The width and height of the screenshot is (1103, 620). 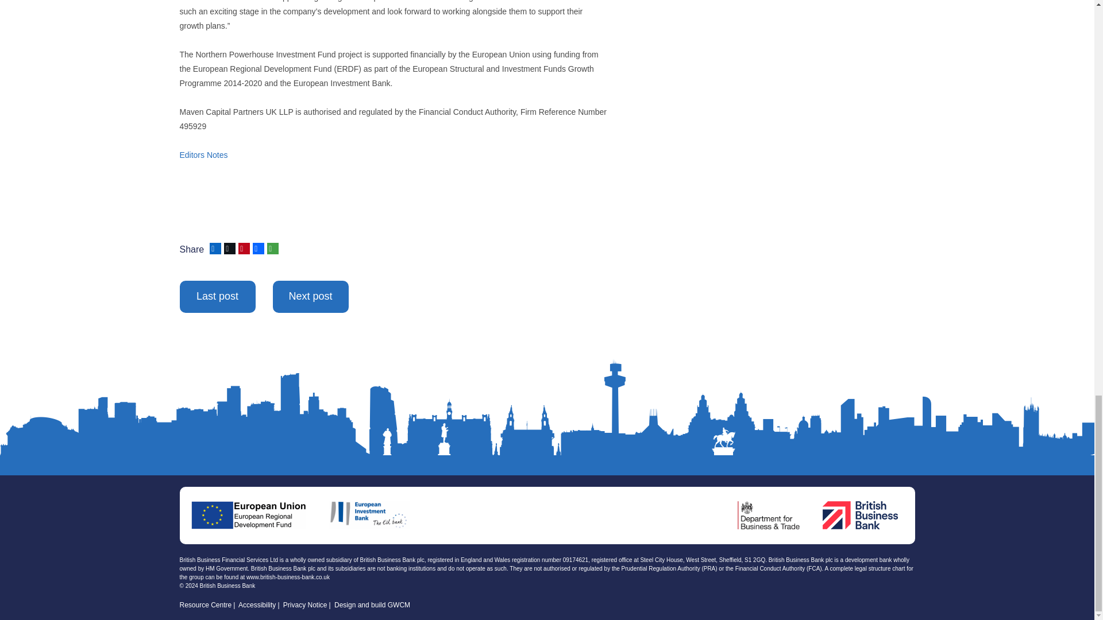 What do you see at coordinates (257, 248) in the screenshot?
I see `Facebook` at bounding box center [257, 248].